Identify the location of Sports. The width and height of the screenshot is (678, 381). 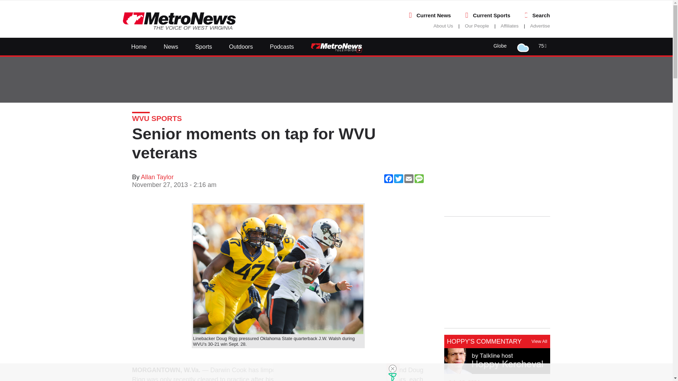
(204, 46).